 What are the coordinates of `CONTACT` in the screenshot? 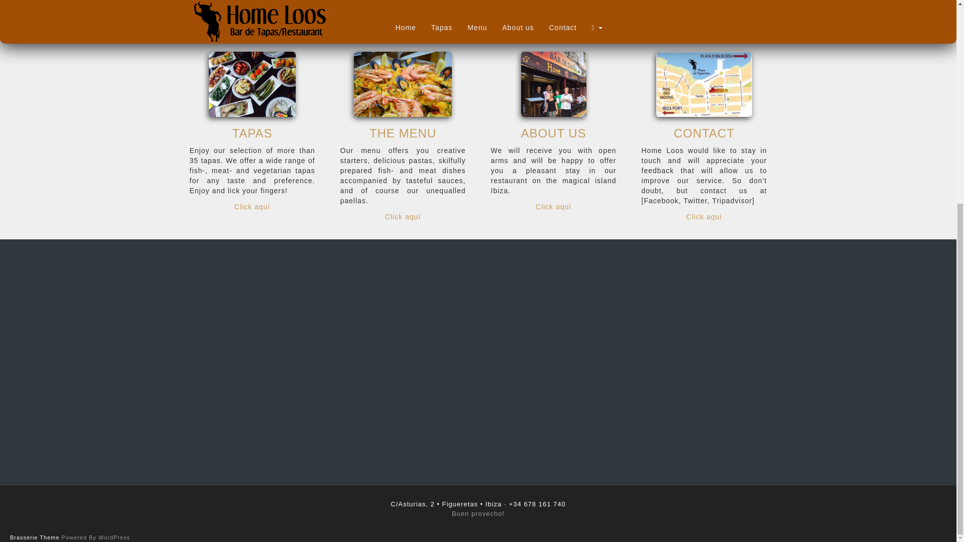 It's located at (704, 132).